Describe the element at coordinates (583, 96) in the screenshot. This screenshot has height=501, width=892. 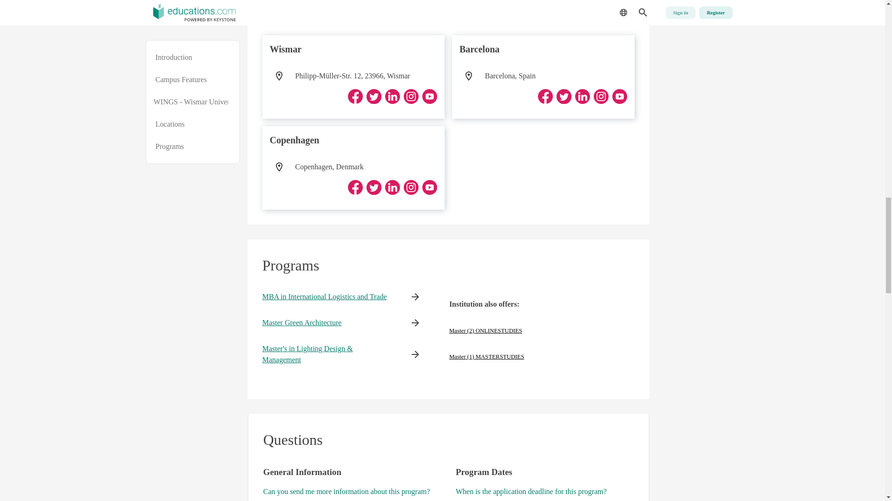
I see `linkedin` at that location.